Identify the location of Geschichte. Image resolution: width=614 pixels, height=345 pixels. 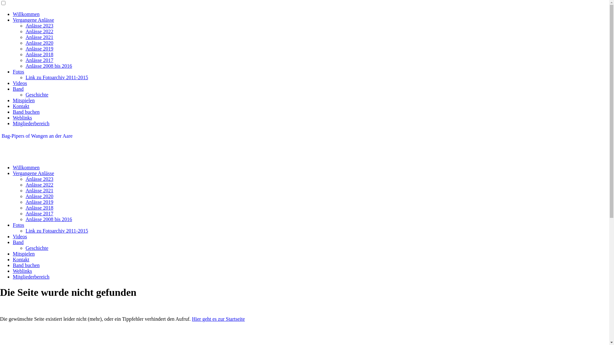
(37, 95).